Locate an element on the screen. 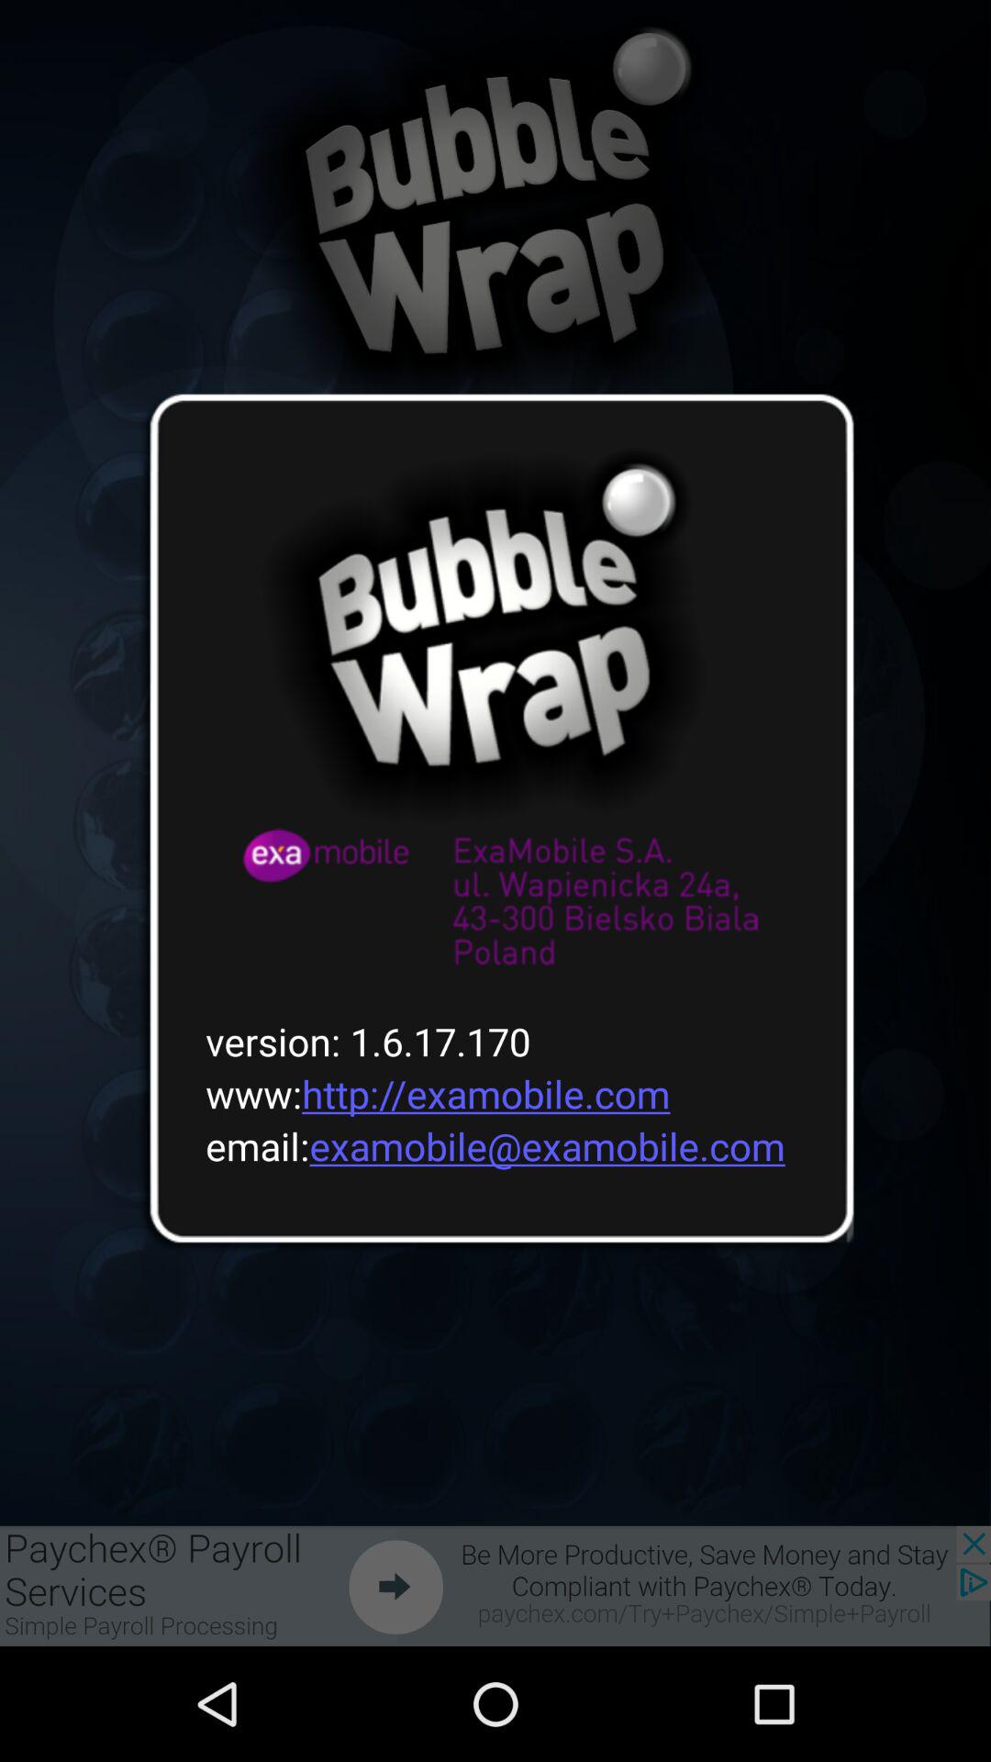 This screenshot has height=1762, width=991. jump to the www http examobile item is located at coordinates (426, 1094).